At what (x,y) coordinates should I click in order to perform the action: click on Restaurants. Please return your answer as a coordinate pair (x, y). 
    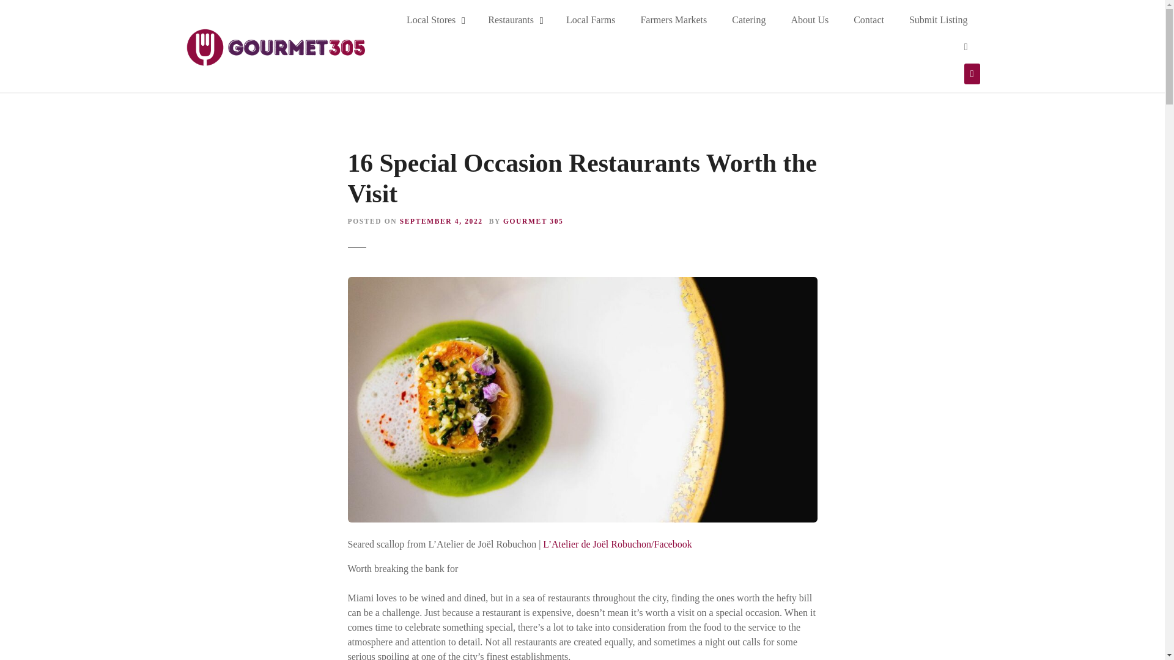
    Looking at the image, I should click on (514, 20).